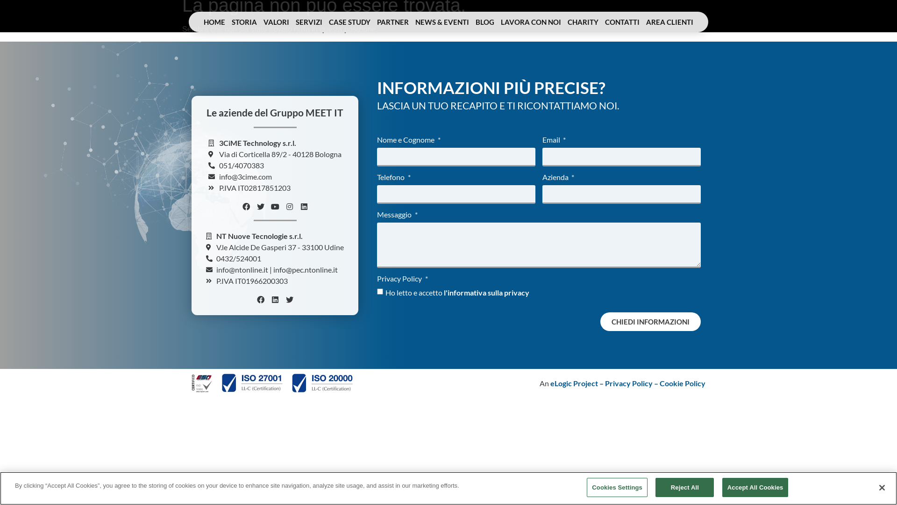 Image resolution: width=897 pixels, height=505 pixels. What do you see at coordinates (531, 22) in the screenshot?
I see `LAVORA CON NOI` at bounding box center [531, 22].